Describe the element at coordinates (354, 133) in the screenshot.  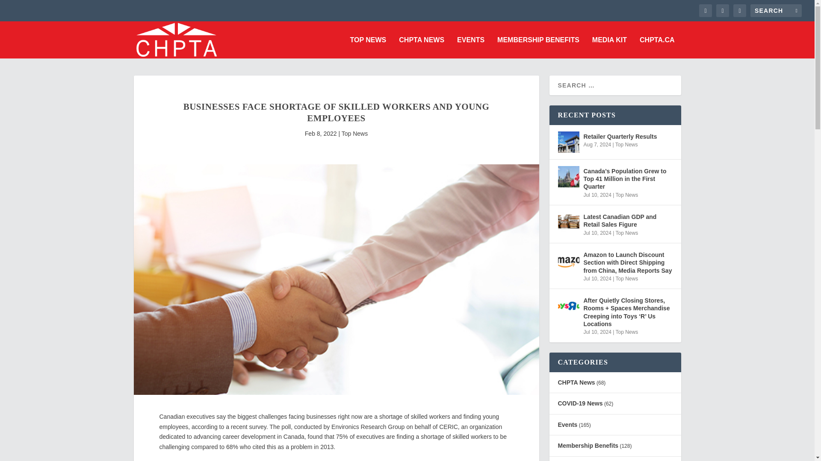
I see `Top News` at that location.